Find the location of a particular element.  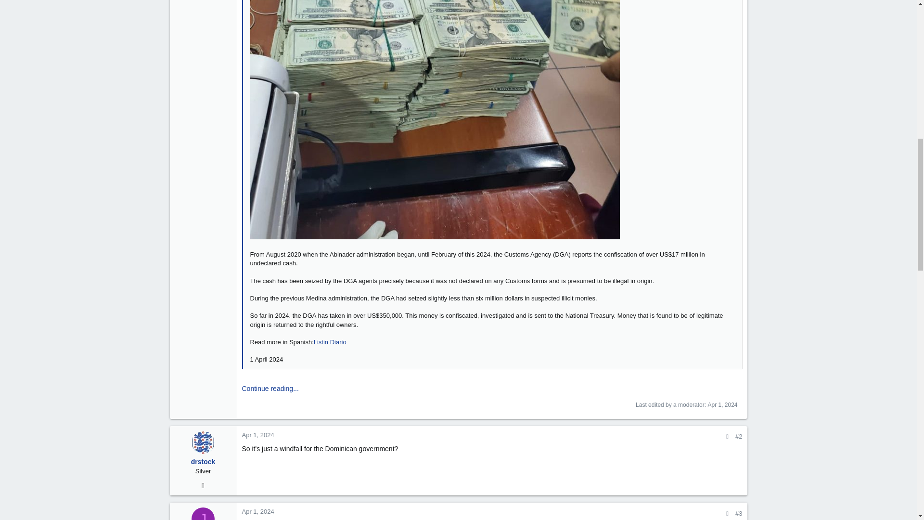

Apr 1, 2024 at 9:55 AM is located at coordinates (722, 404).